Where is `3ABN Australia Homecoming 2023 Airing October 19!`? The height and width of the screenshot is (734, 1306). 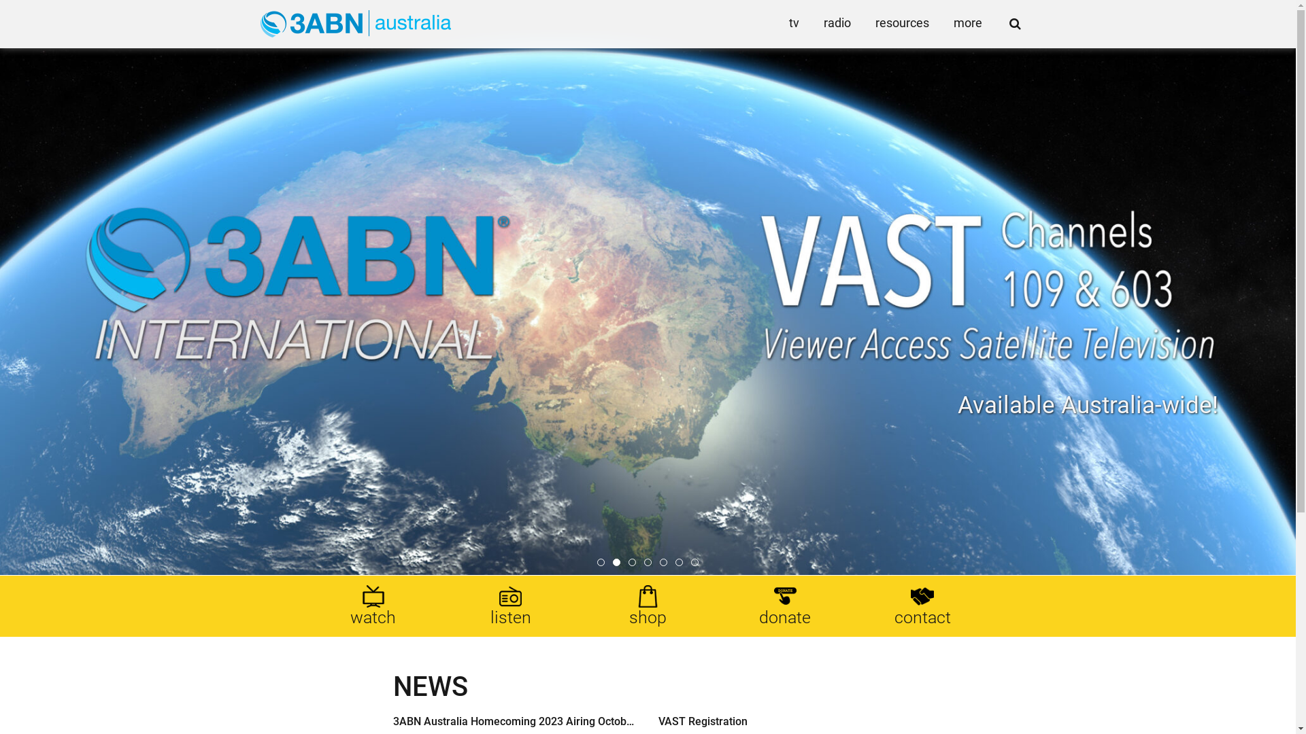 3ABN Australia Homecoming 2023 Airing October 19! is located at coordinates (516, 722).